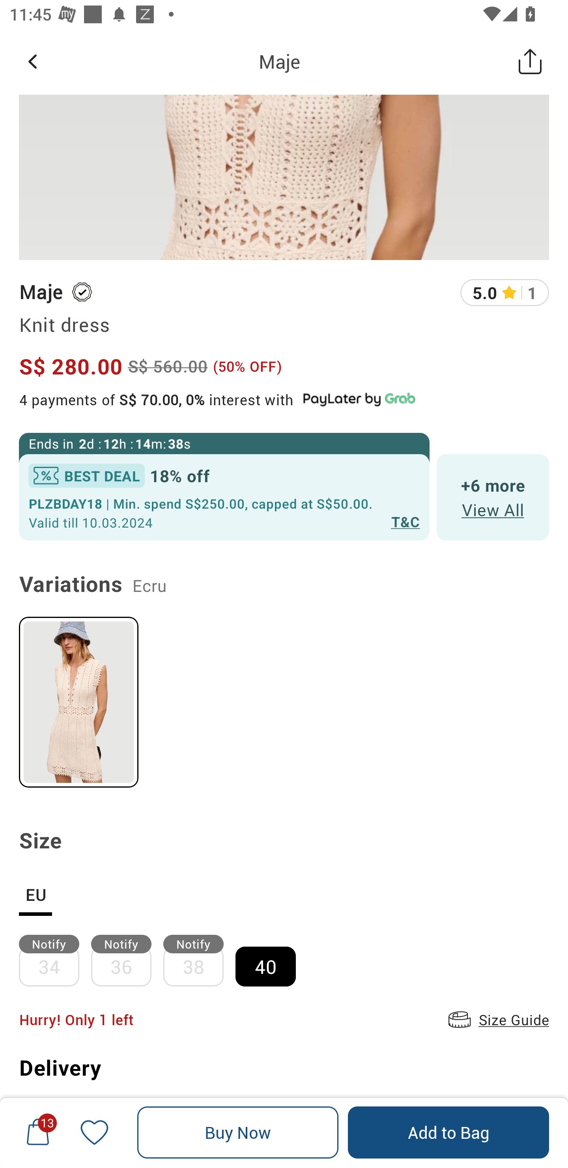 This screenshot has height=1168, width=568. What do you see at coordinates (279, 61) in the screenshot?
I see `Maje` at bounding box center [279, 61].